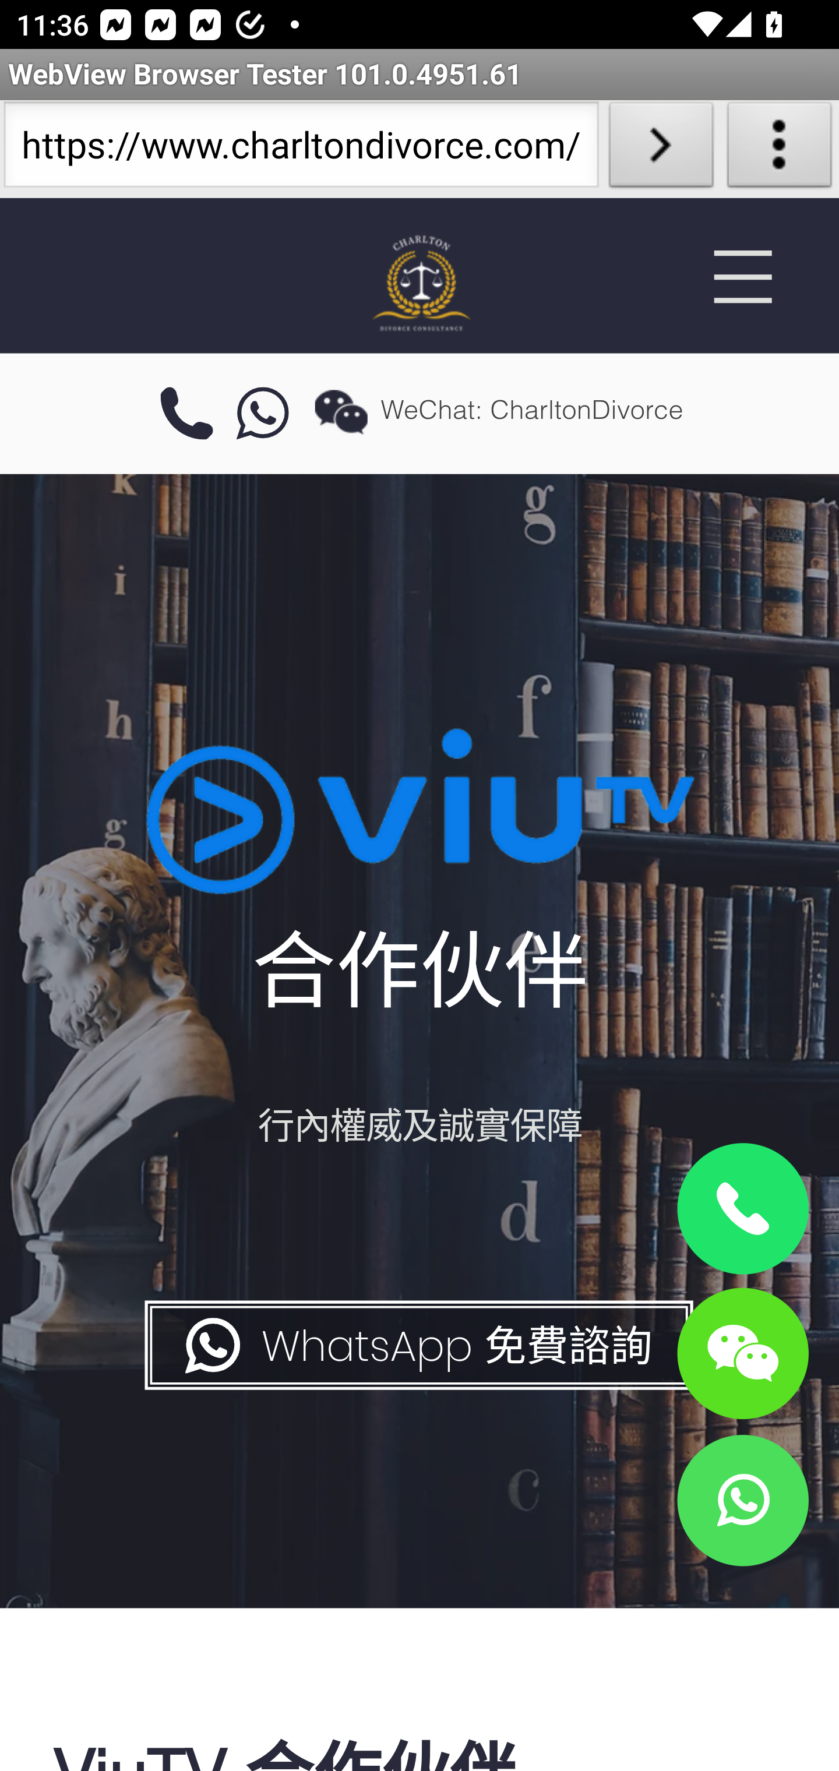 The width and height of the screenshot is (839, 1771). Describe the element at coordinates (742, 277) in the screenshot. I see `Open navigation menu` at that location.